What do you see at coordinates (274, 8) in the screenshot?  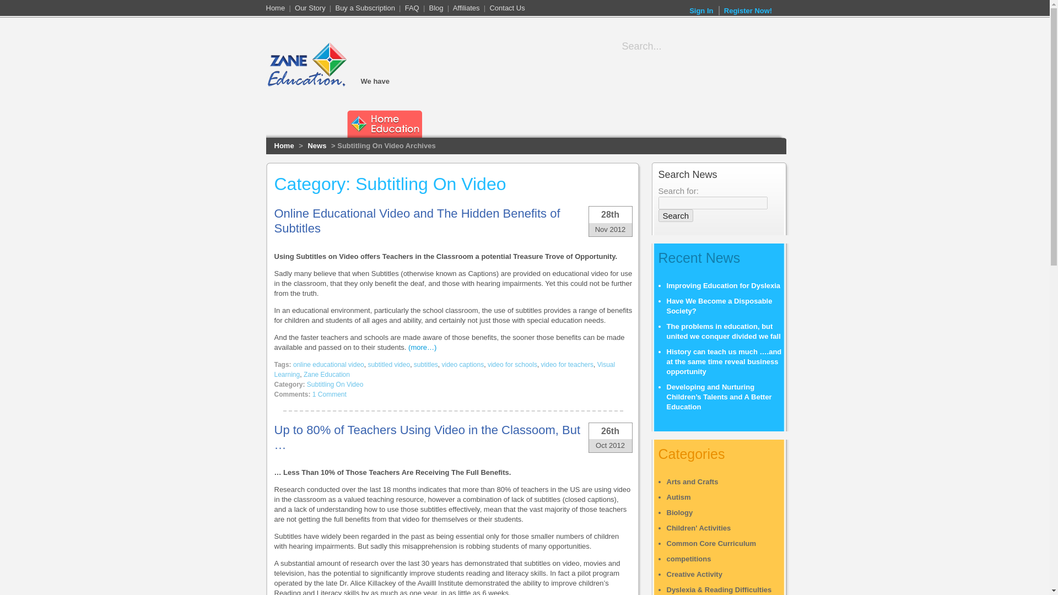 I see `Home` at bounding box center [274, 8].